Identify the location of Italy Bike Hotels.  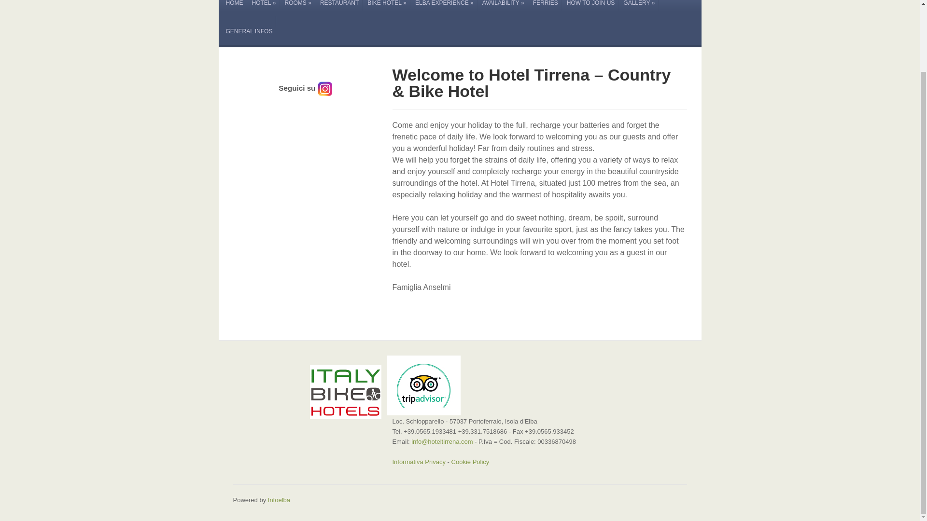
(345, 391).